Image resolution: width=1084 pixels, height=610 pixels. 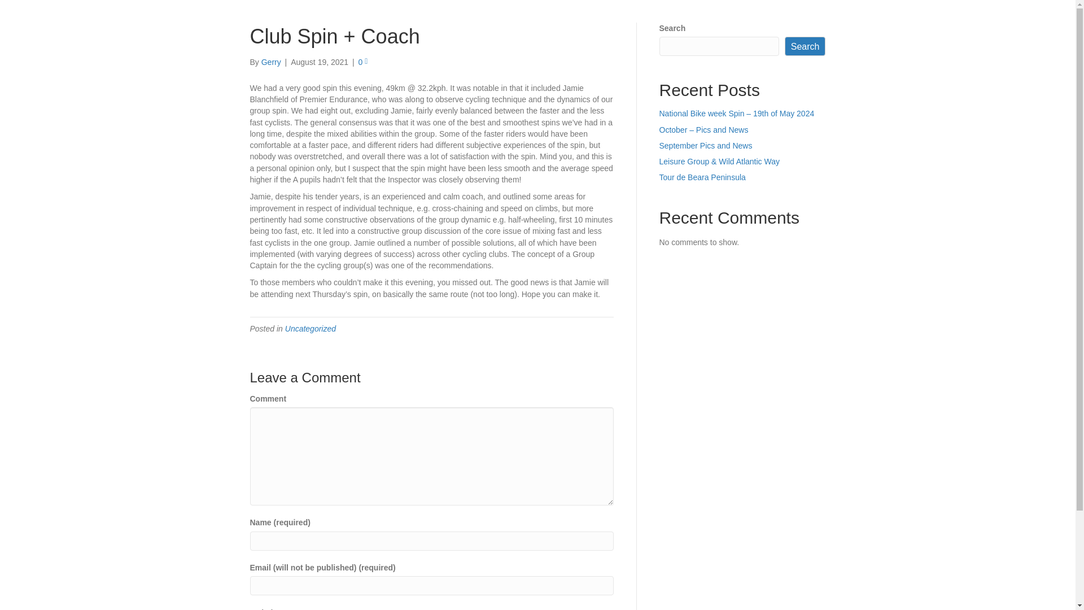 What do you see at coordinates (364, 62) in the screenshot?
I see `0` at bounding box center [364, 62].